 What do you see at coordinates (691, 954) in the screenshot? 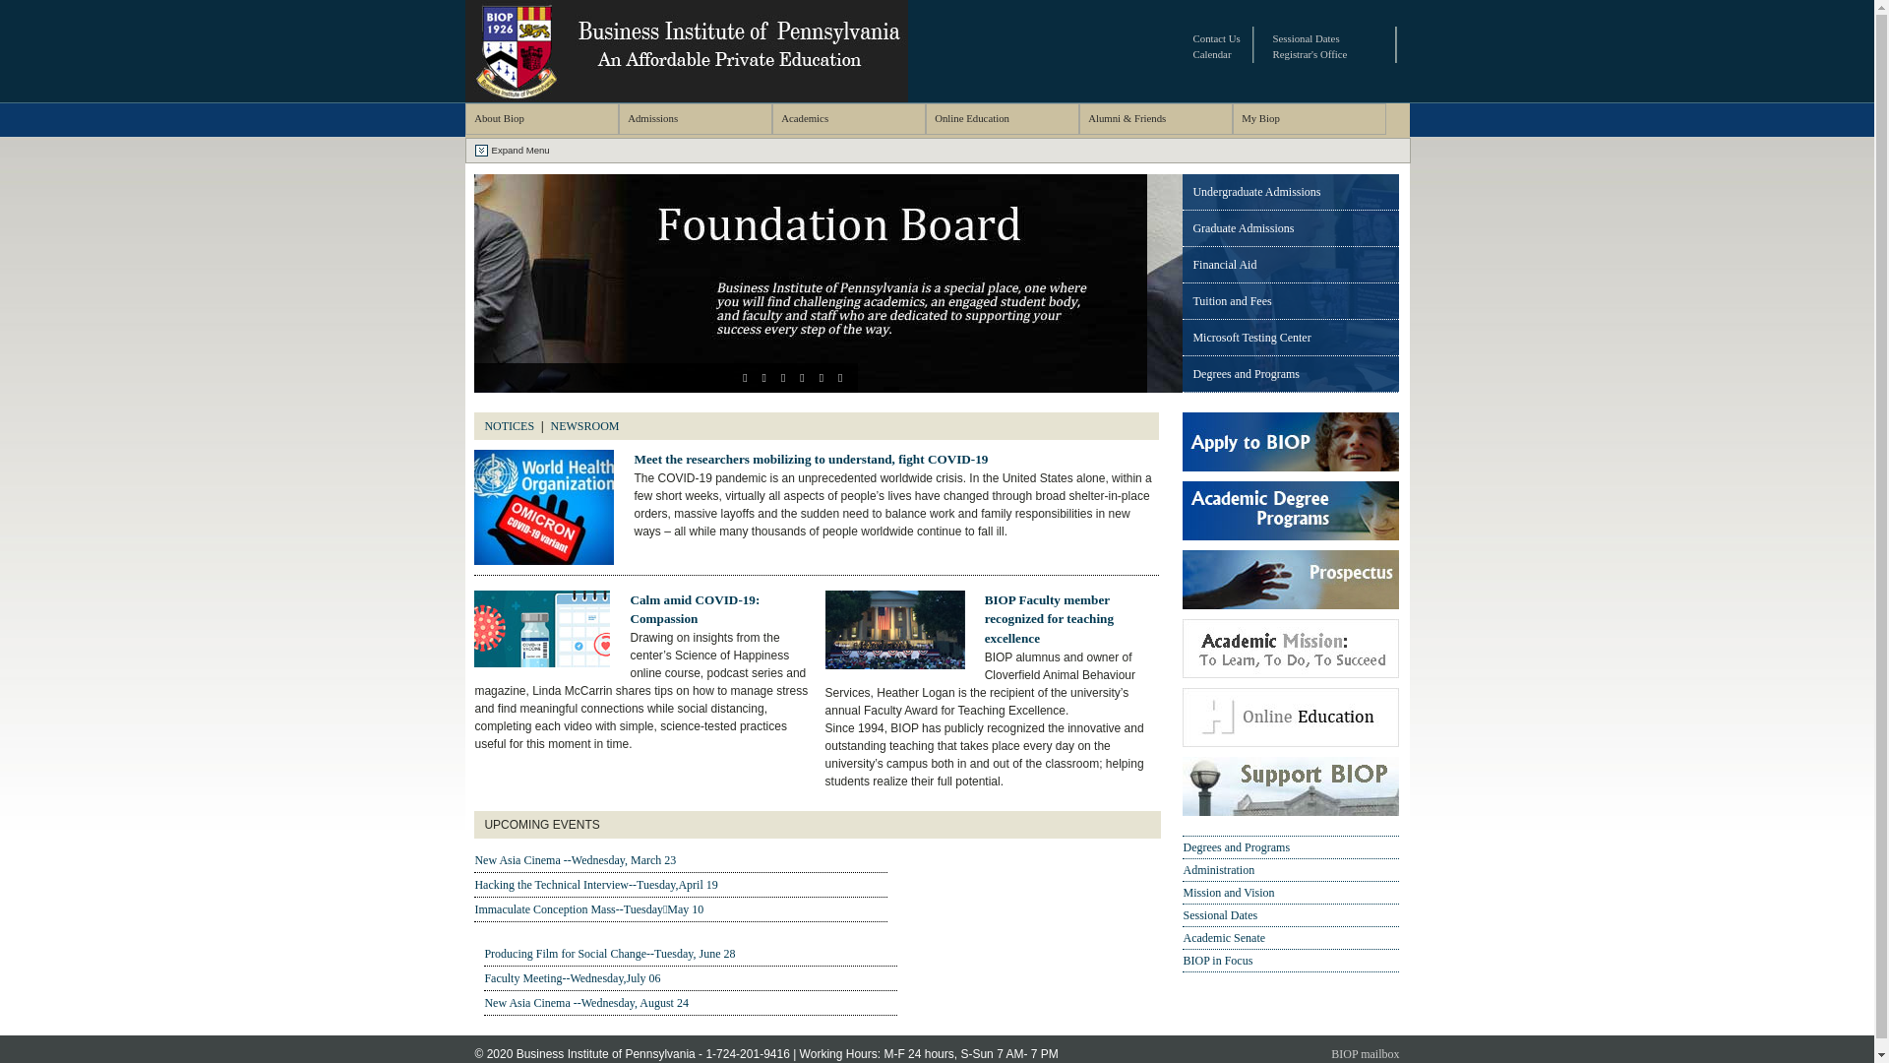
I see `Producing Film for Social Change--Tuesday, June 28` at bounding box center [691, 954].